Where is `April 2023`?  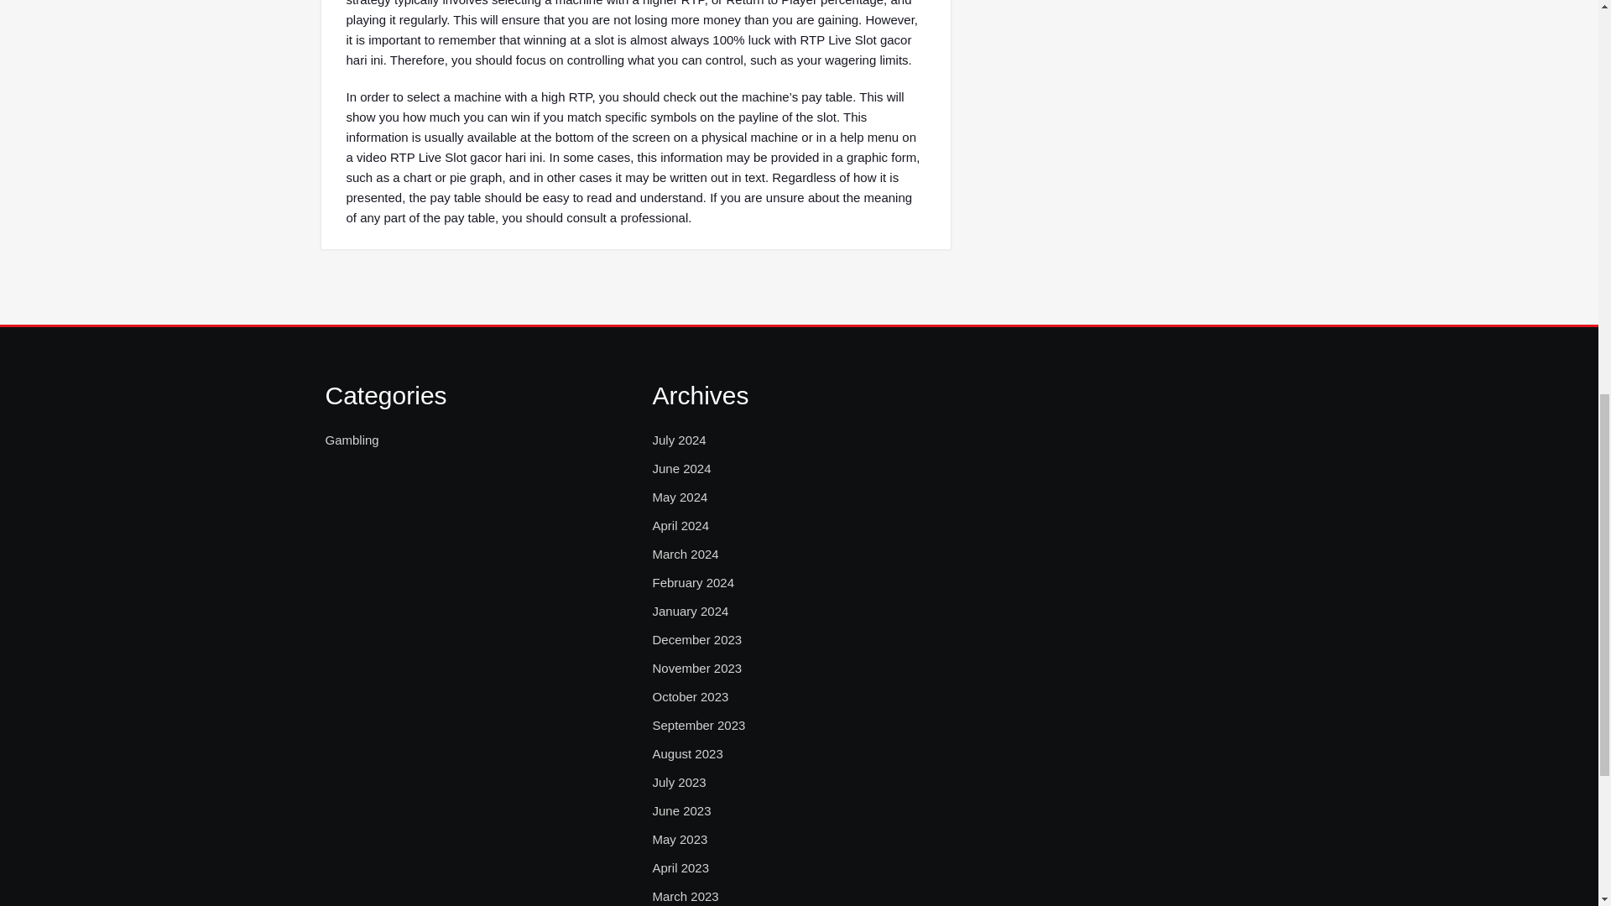
April 2023 is located at coordinates (680, 867).